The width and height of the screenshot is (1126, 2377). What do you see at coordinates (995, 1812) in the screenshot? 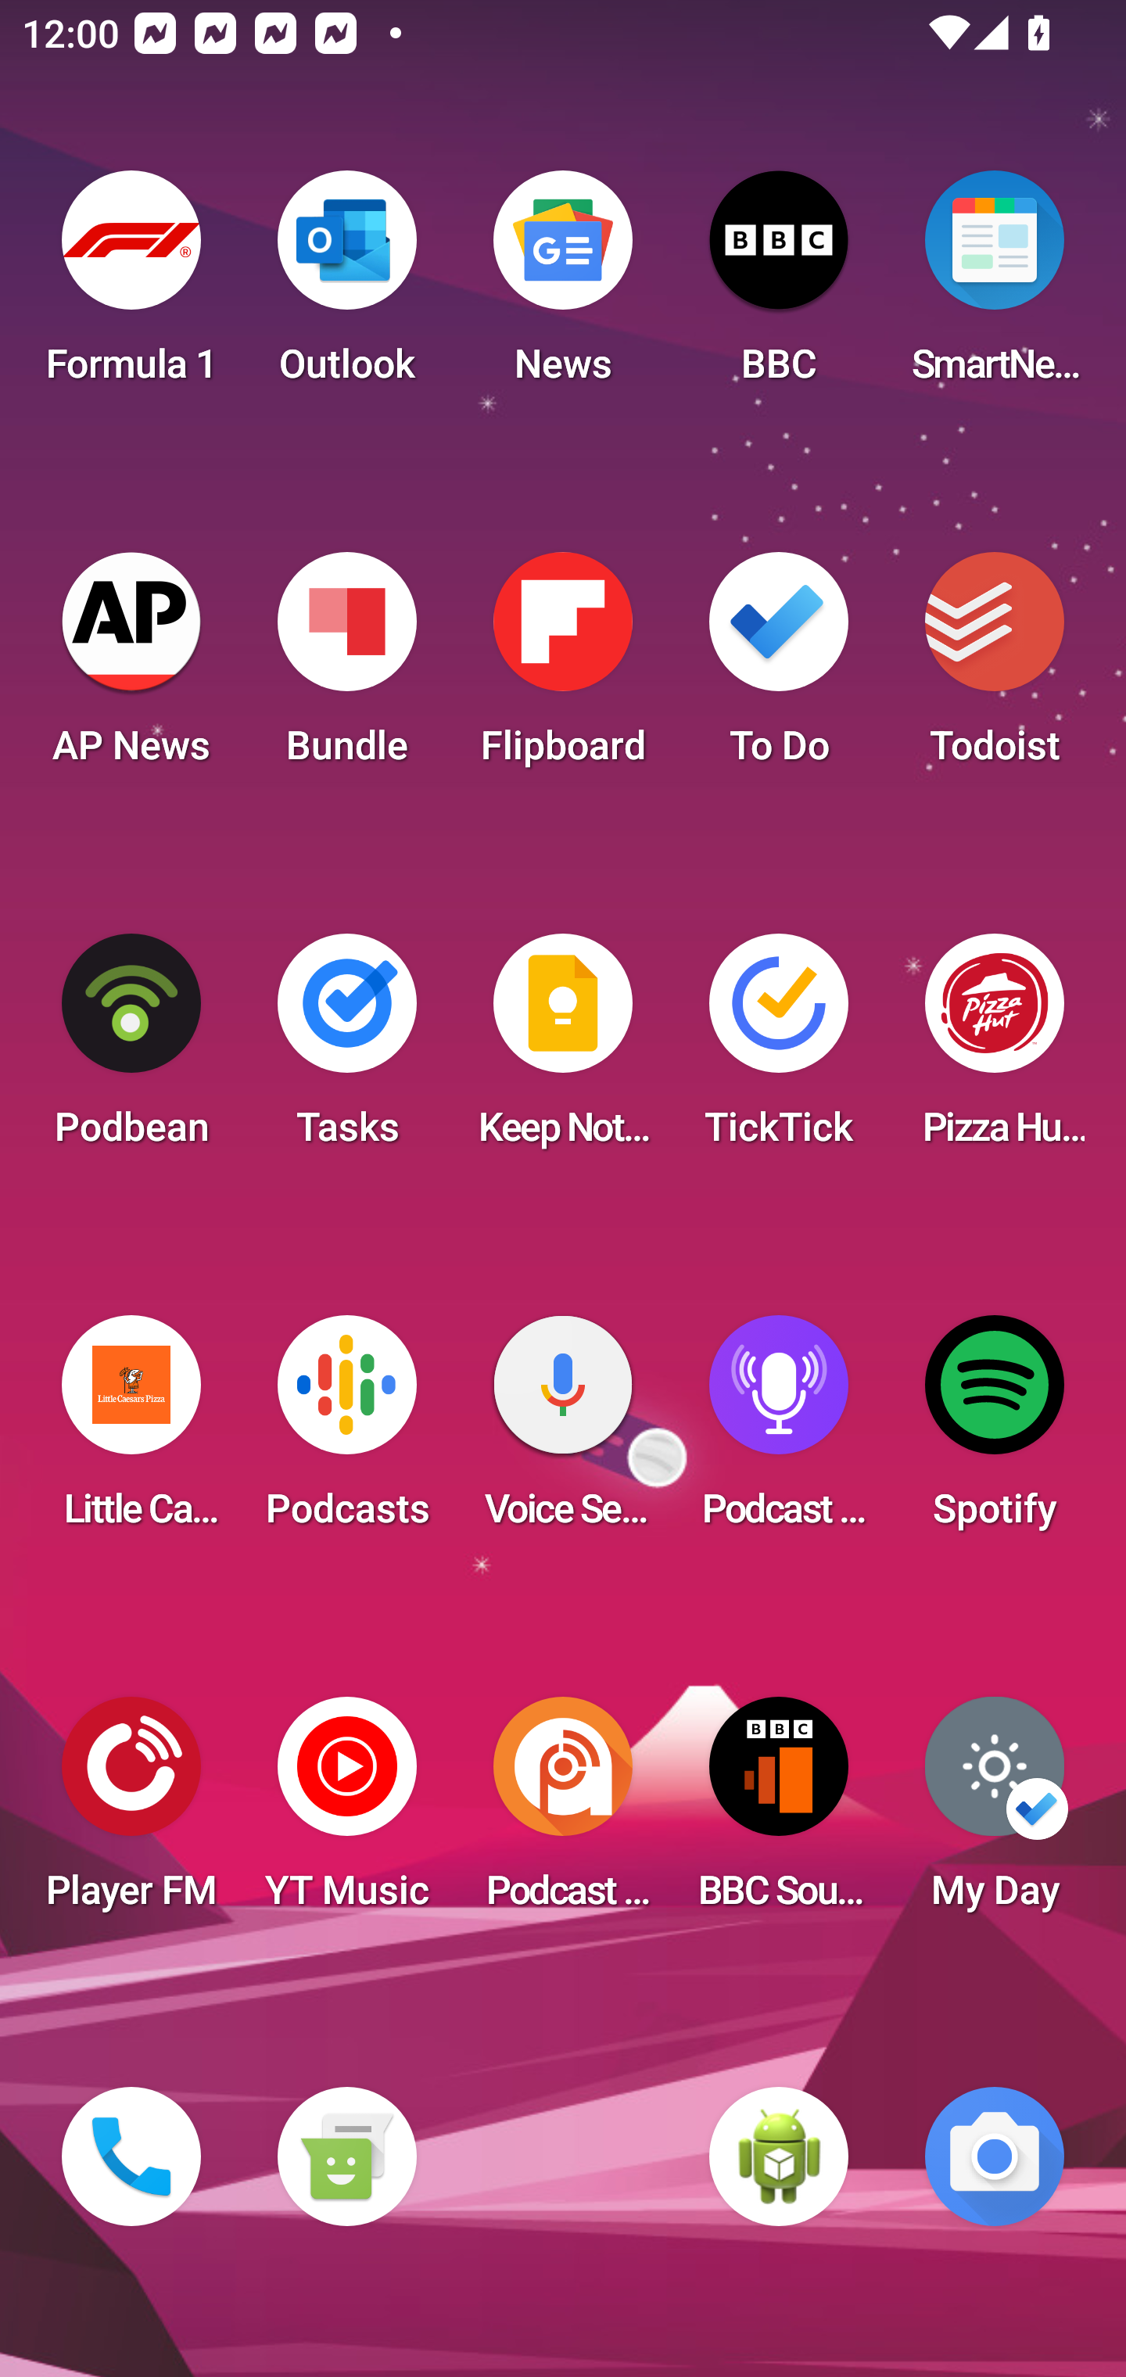
I see `My Day` at bounding box center [995, 1812].